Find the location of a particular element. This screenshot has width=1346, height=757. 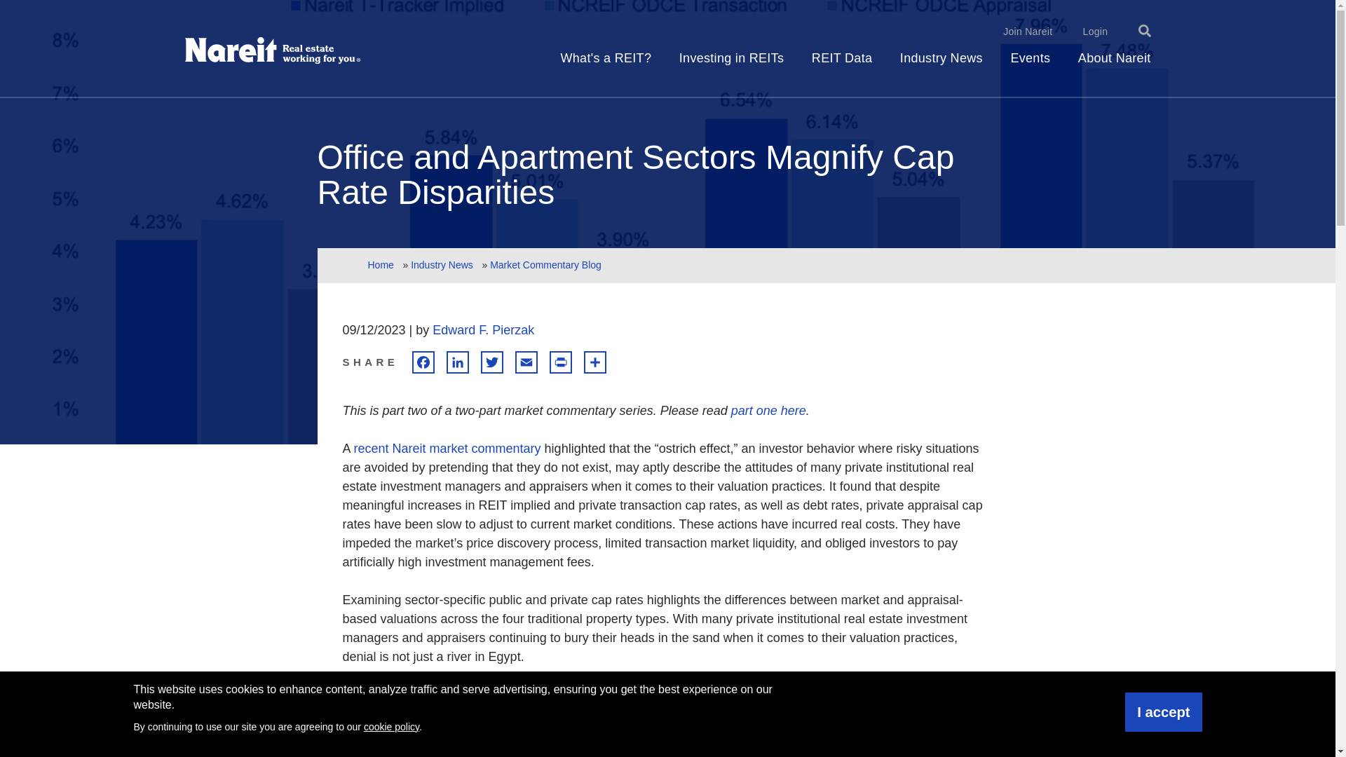

Home is located at coordinates (273, 50).